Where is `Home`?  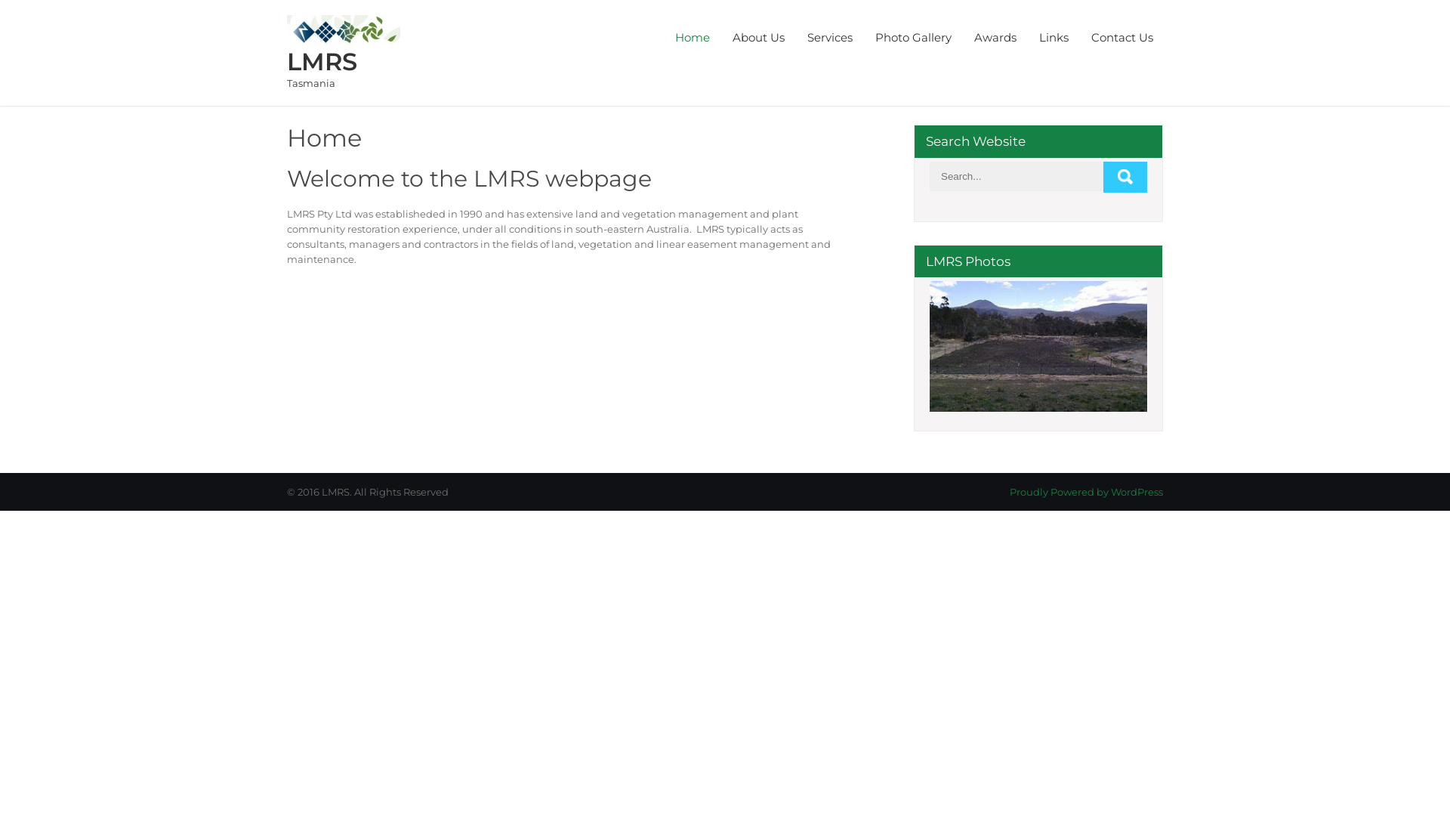
Home is located at coordinates (693, 38).